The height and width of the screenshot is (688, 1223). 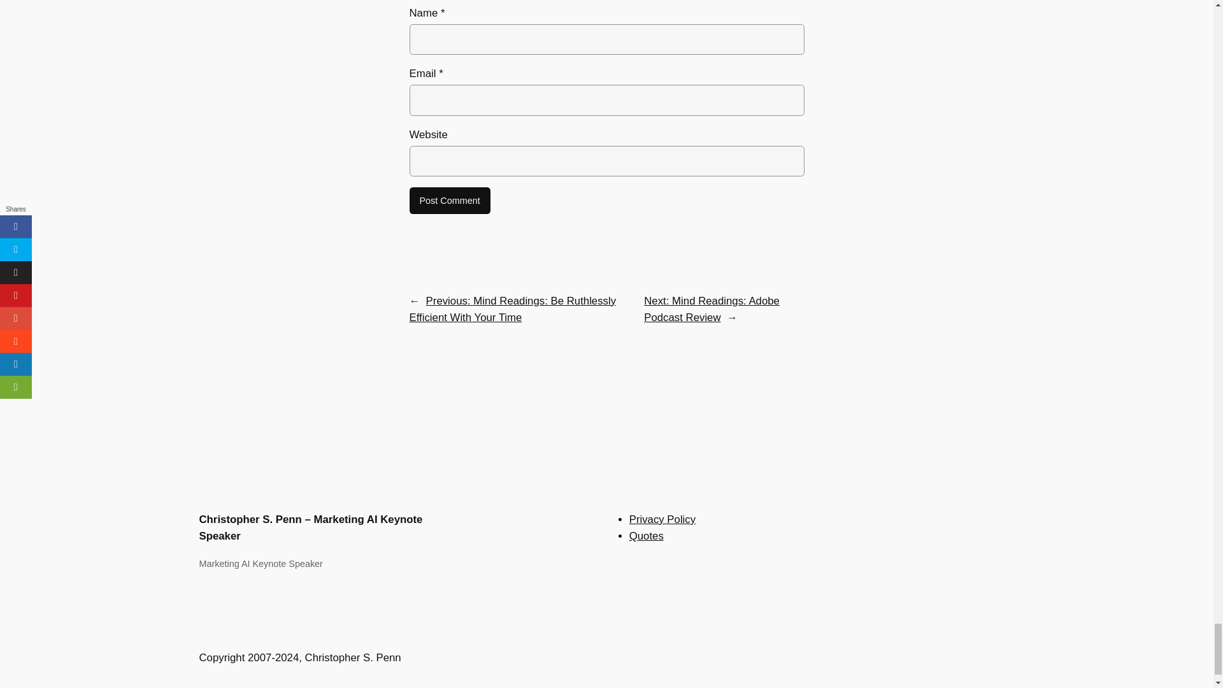 What do you see at coordinates (449, 200) in the screenshot?
I see `Post Comment` at bounding box center [449, 200].